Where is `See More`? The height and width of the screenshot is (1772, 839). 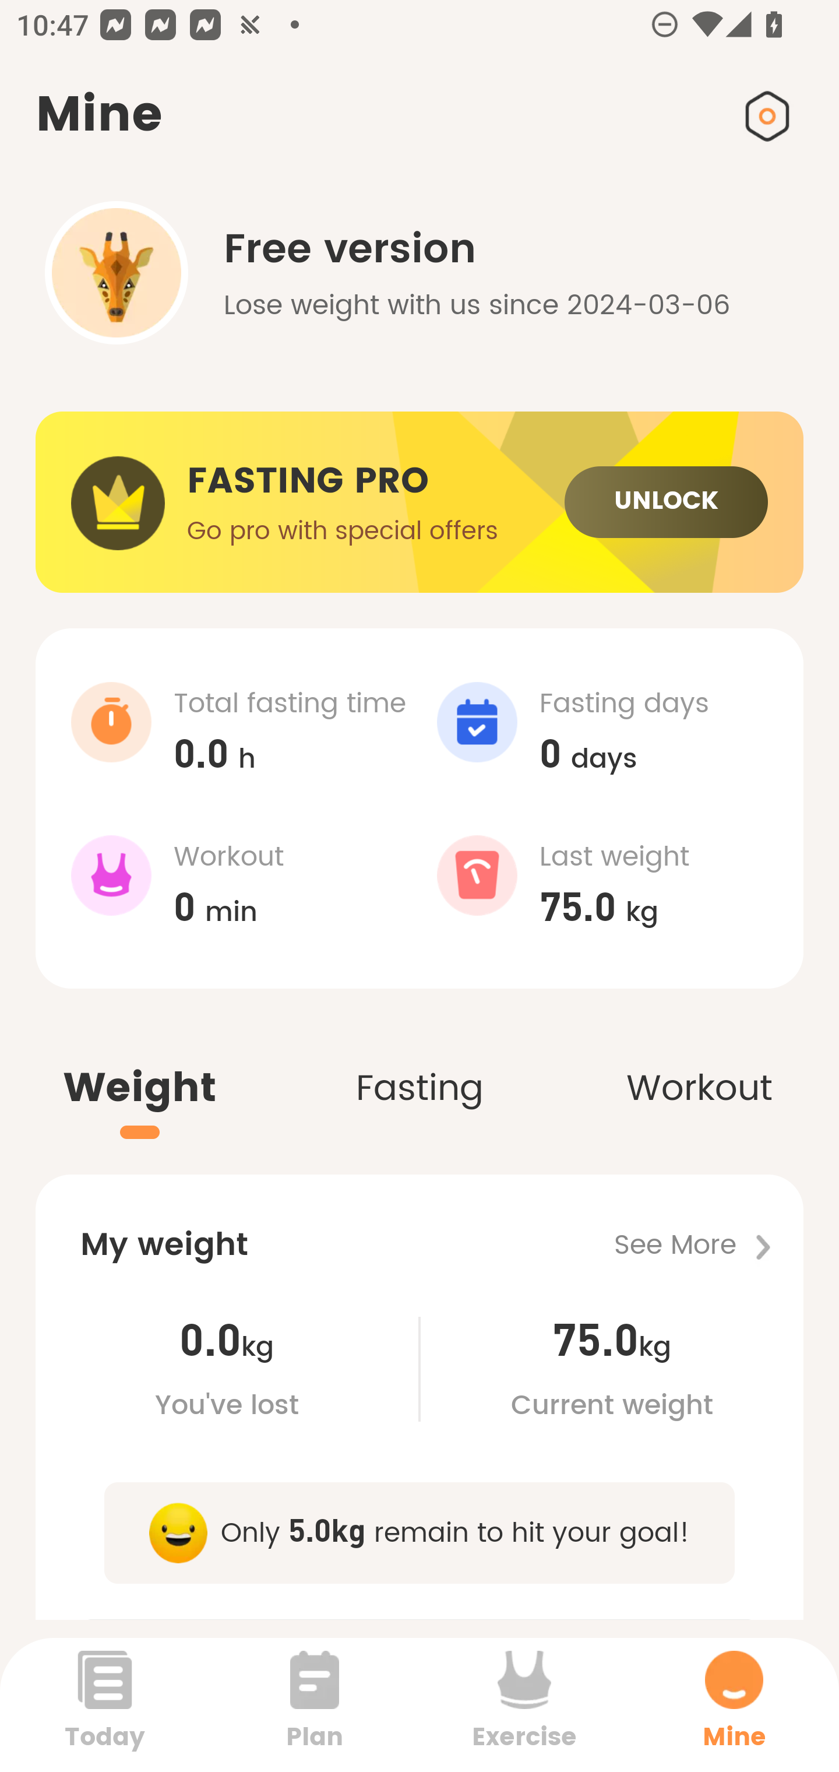
See More is located at coordinates (708, 1245).